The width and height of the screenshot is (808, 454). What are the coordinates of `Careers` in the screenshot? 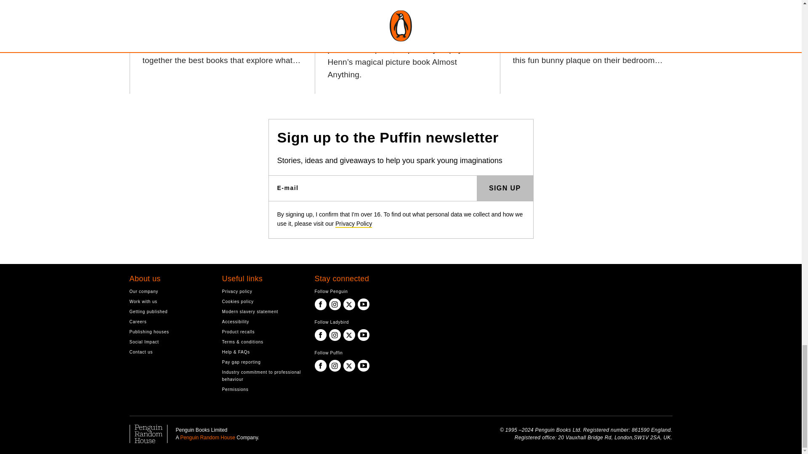 It's located at (169, 322).